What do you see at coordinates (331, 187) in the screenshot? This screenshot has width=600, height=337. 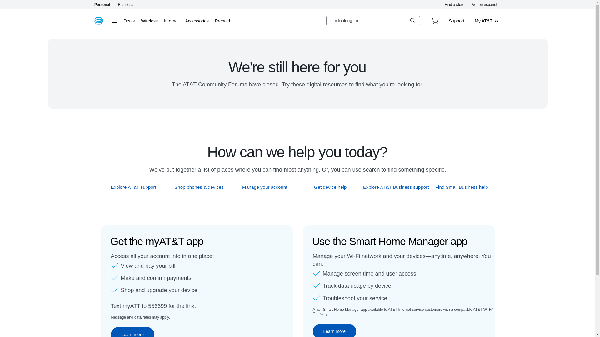 I see `Get device help` at bounding box center [331, 187].